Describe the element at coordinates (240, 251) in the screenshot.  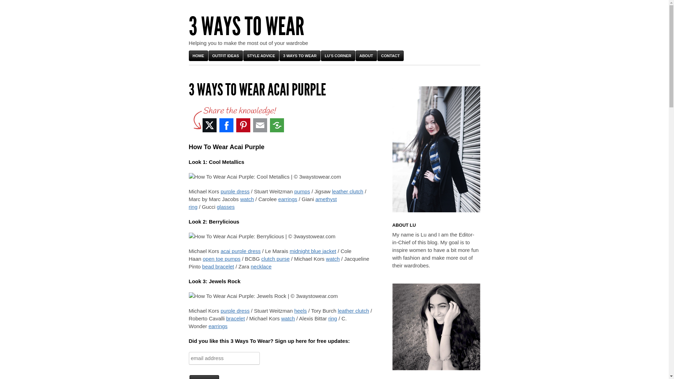
I see `acai purple dress` at that location.